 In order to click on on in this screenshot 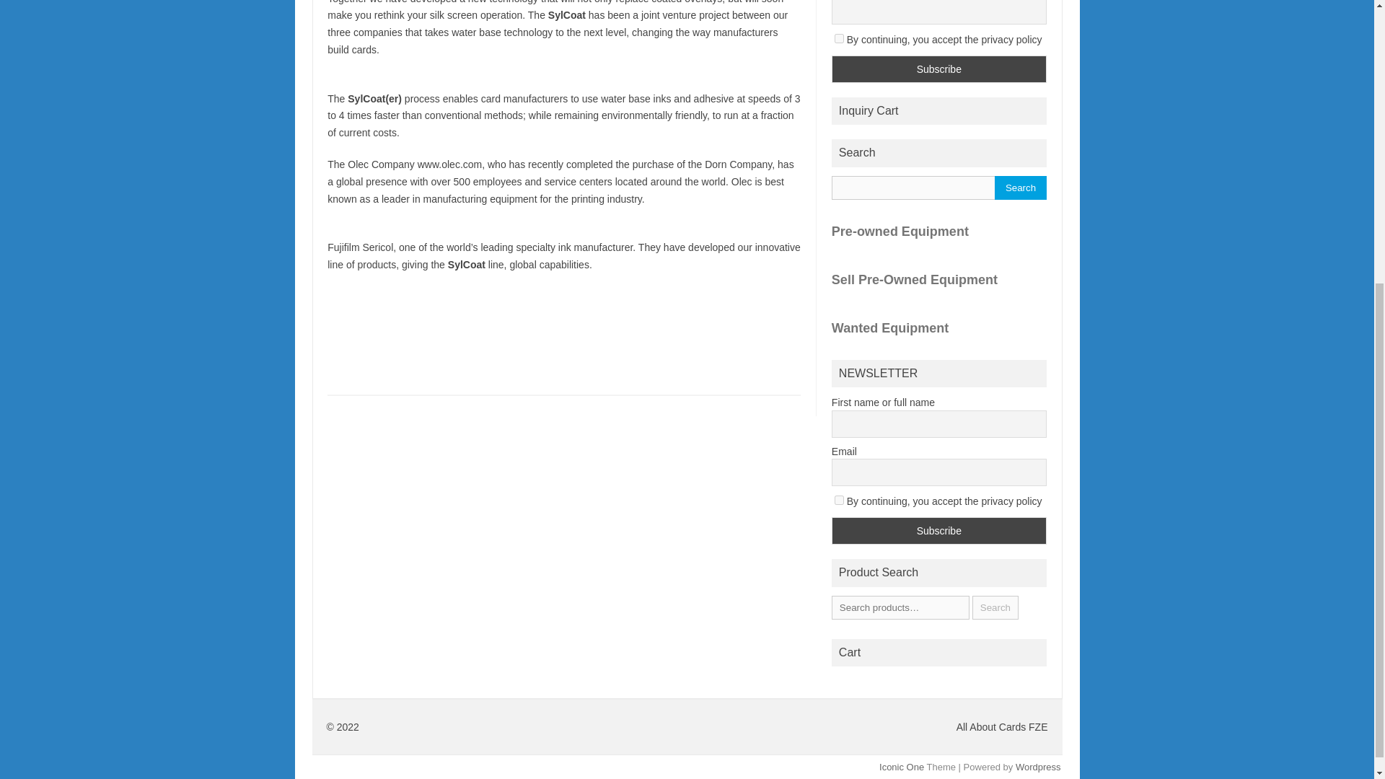, I will do `click(839, 39)`.